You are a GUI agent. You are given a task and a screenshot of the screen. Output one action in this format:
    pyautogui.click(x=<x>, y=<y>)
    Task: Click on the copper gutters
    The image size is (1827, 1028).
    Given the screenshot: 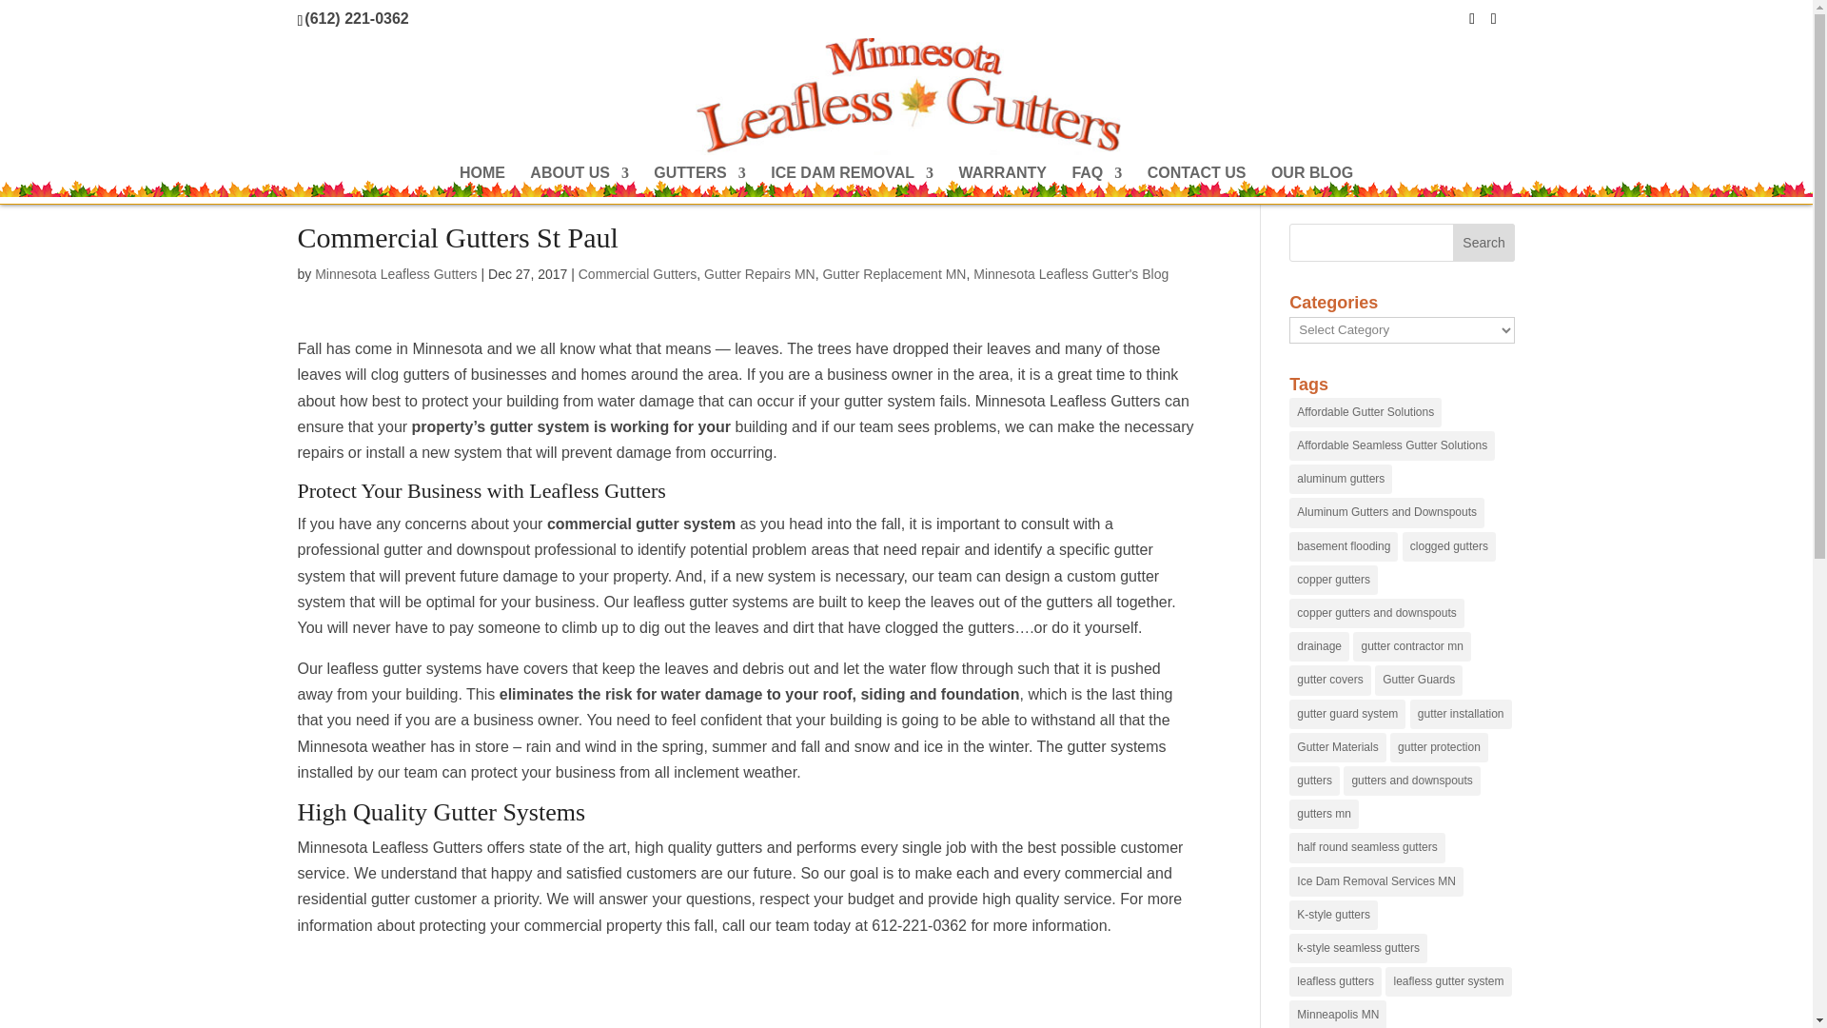 What is the action you would take?
    pyautogui.click(x=1333, y=581)
    